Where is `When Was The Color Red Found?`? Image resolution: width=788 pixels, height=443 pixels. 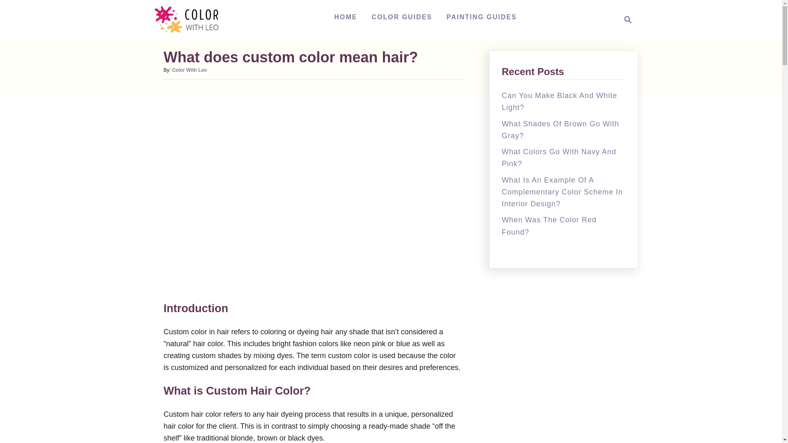 When Was The Color Red Found? is located at coordinates (191, 19).